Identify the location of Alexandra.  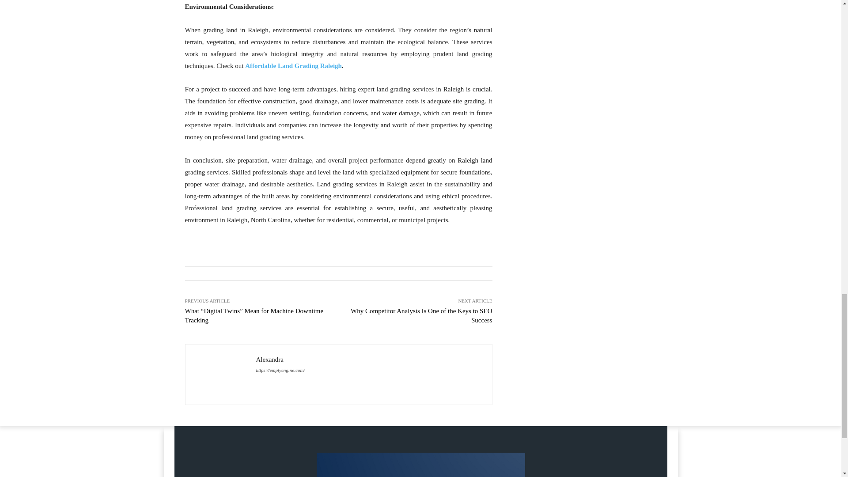
(221, 375).